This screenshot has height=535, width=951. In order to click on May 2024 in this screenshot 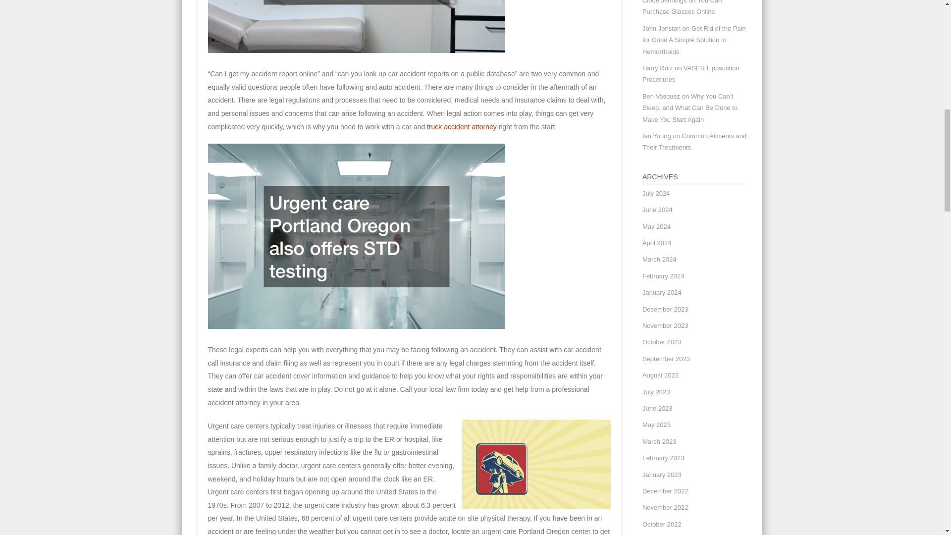, I will do `click(656, 227)`.